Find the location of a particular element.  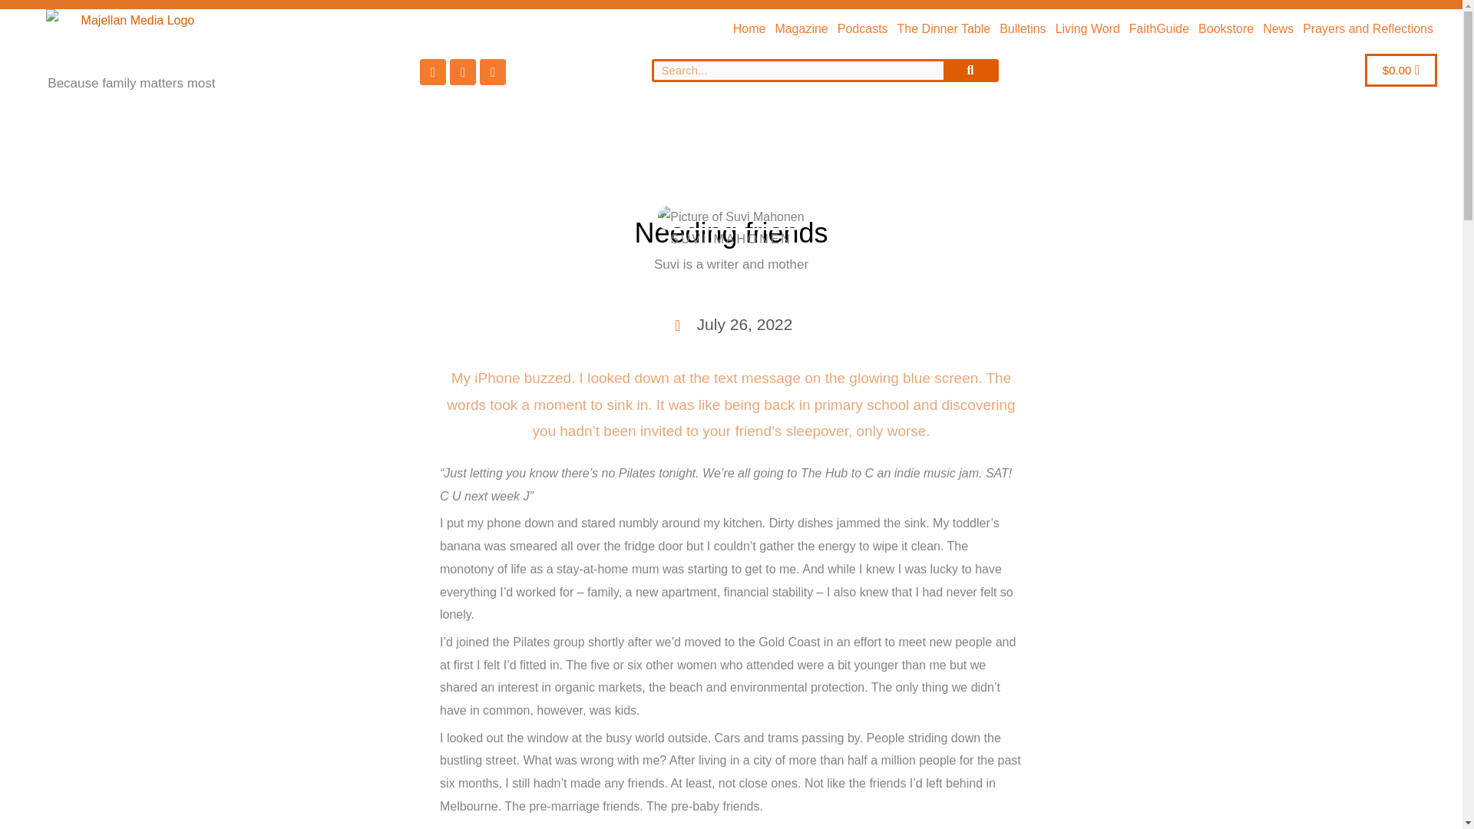

News is located at coordinates (1278, 29).